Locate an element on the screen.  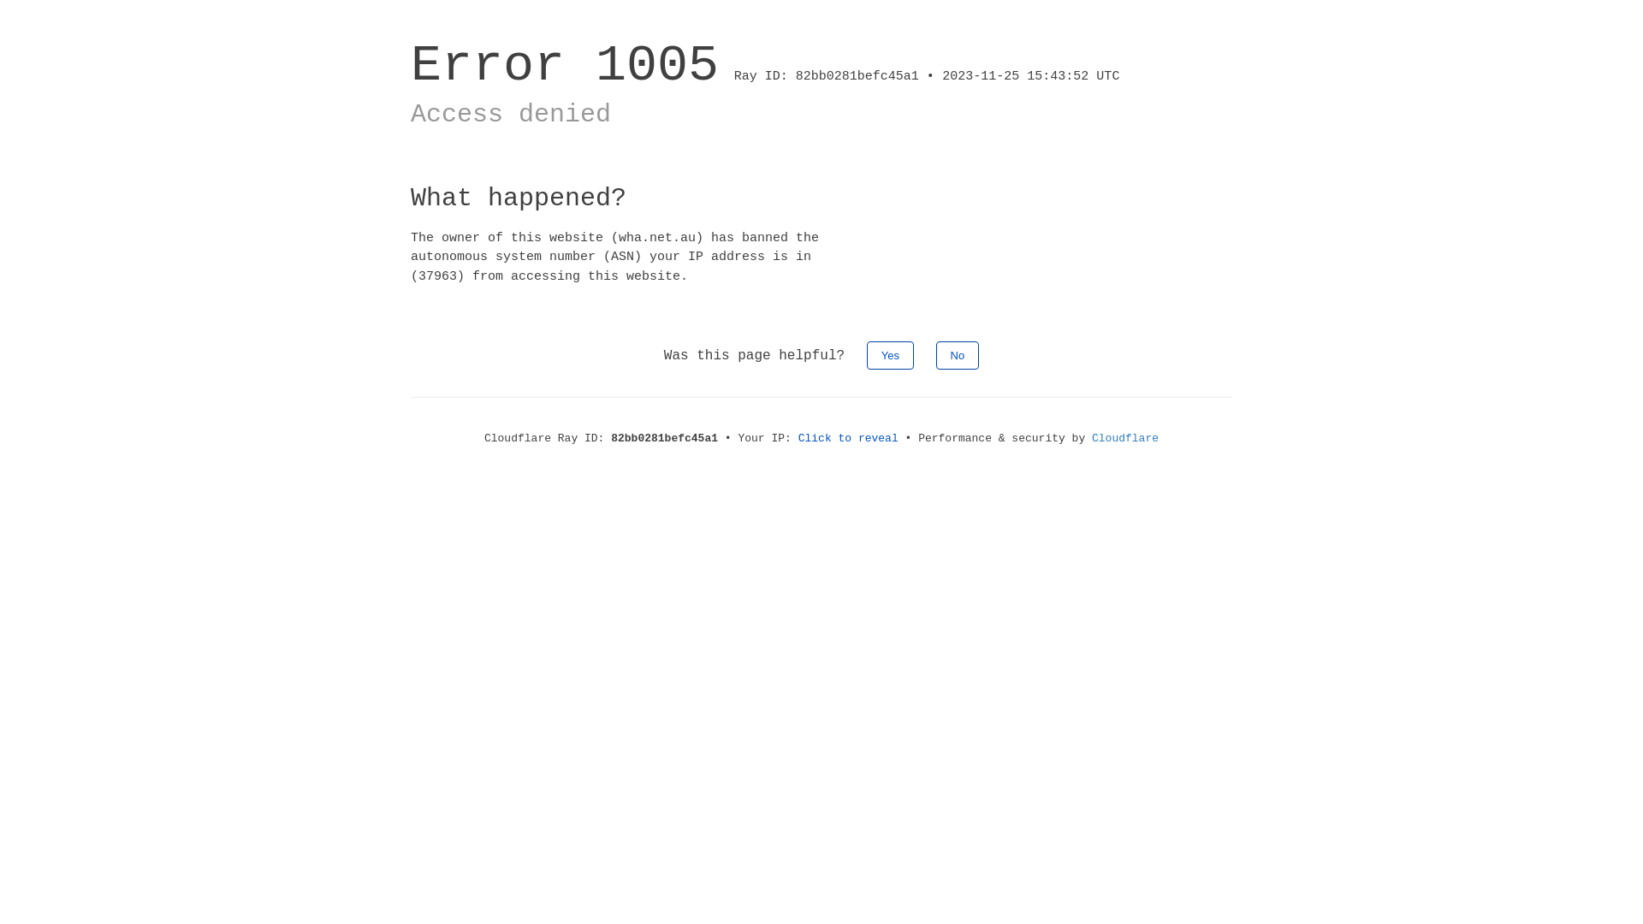
Click to reveal is located at coordinates (849, 438).